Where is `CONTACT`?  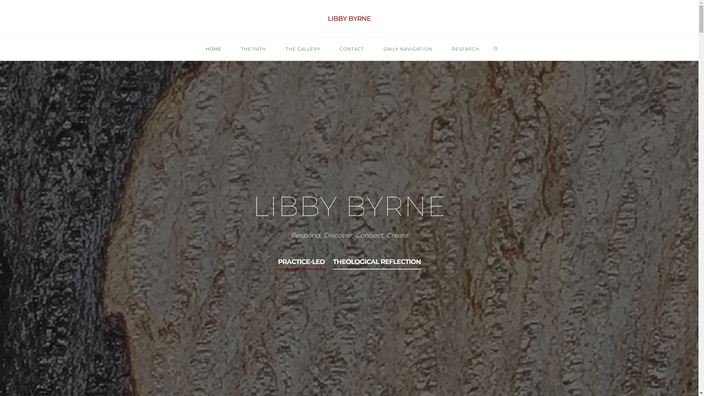
CONTACT is located at coordinates (352, 49).